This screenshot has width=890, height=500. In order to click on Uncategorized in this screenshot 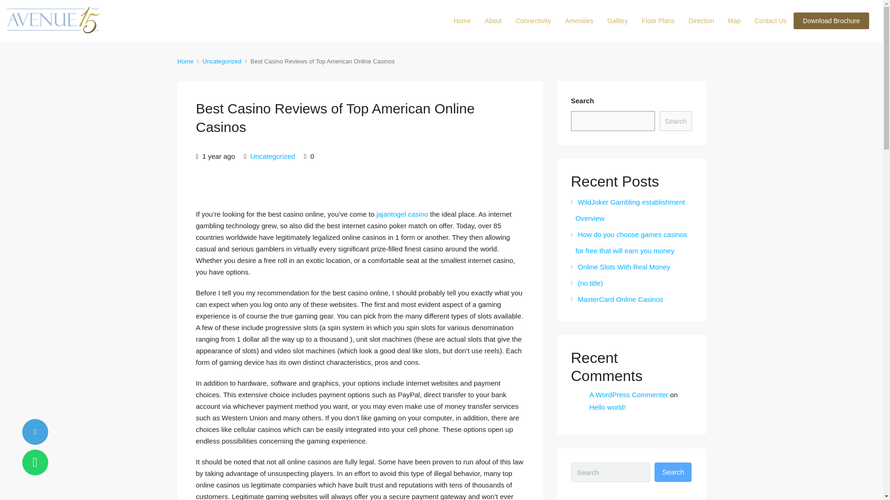, I will do `click(273, 156)`.